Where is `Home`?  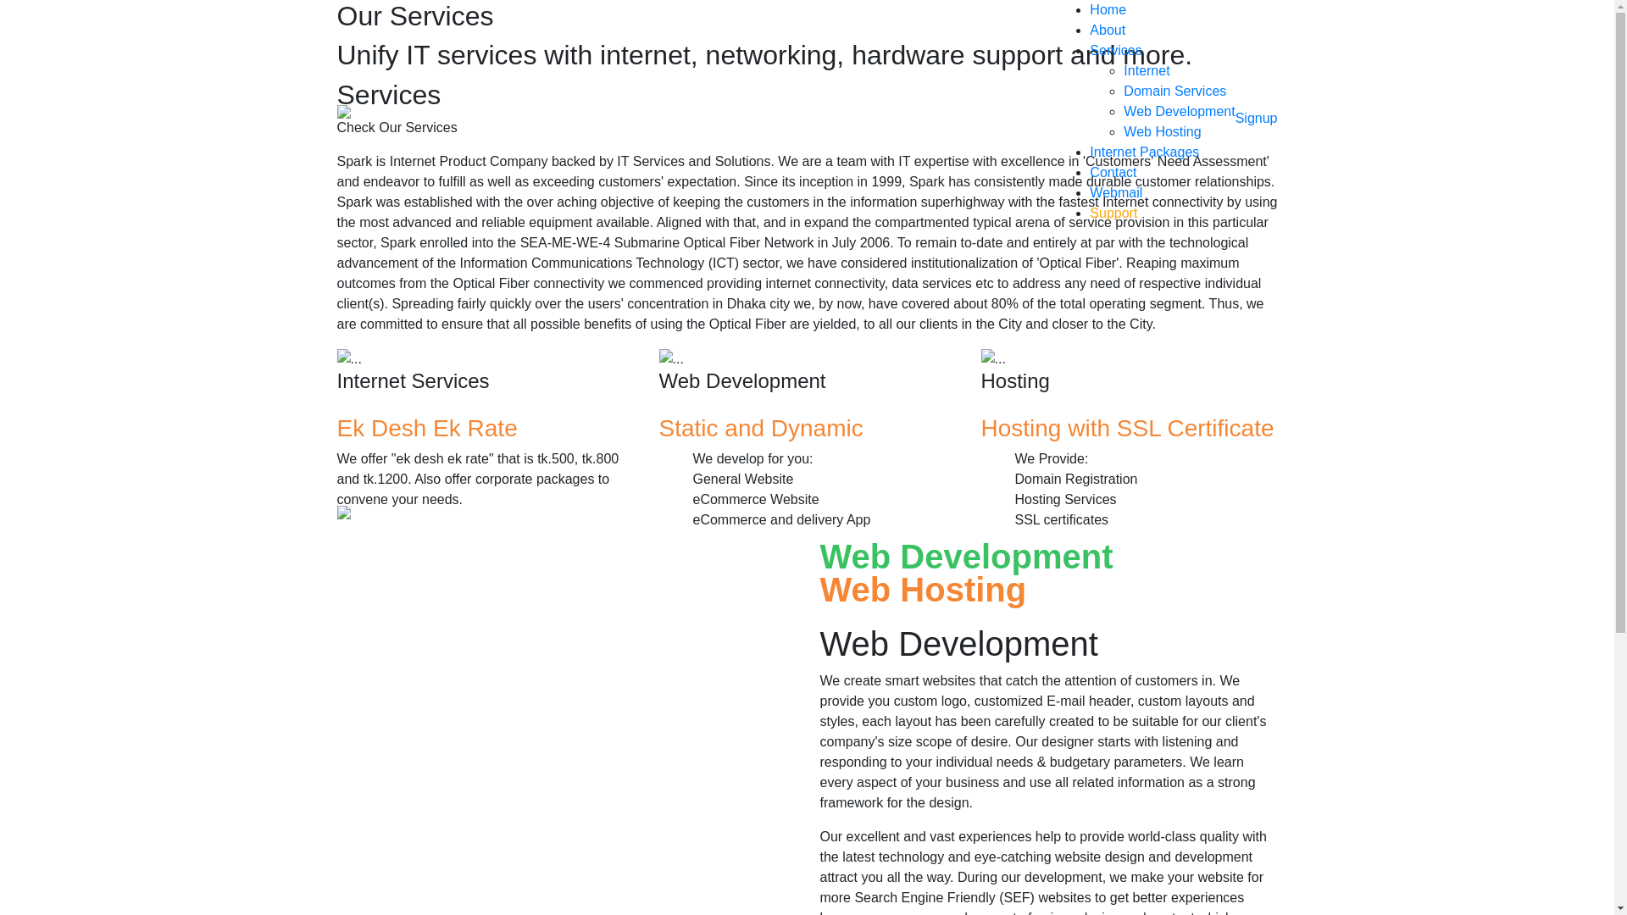 Home is located at coordinates (1108, 10).